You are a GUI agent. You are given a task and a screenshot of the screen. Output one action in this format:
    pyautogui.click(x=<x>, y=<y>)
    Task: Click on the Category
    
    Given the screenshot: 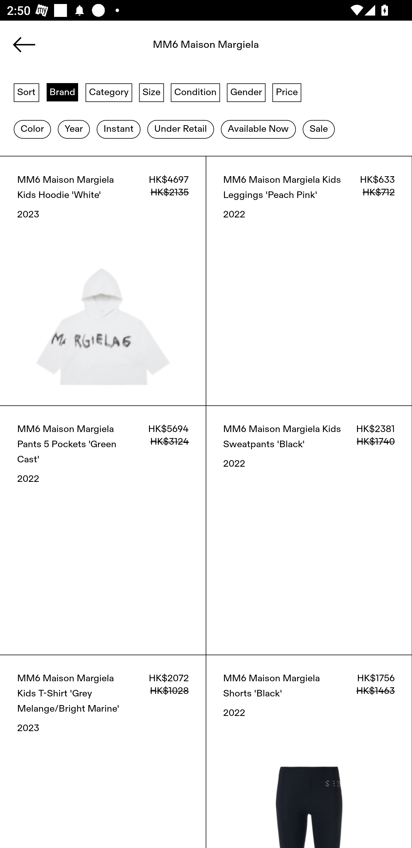 What is the action you would take?
    pyautogui.click(x=109, y=92)
    